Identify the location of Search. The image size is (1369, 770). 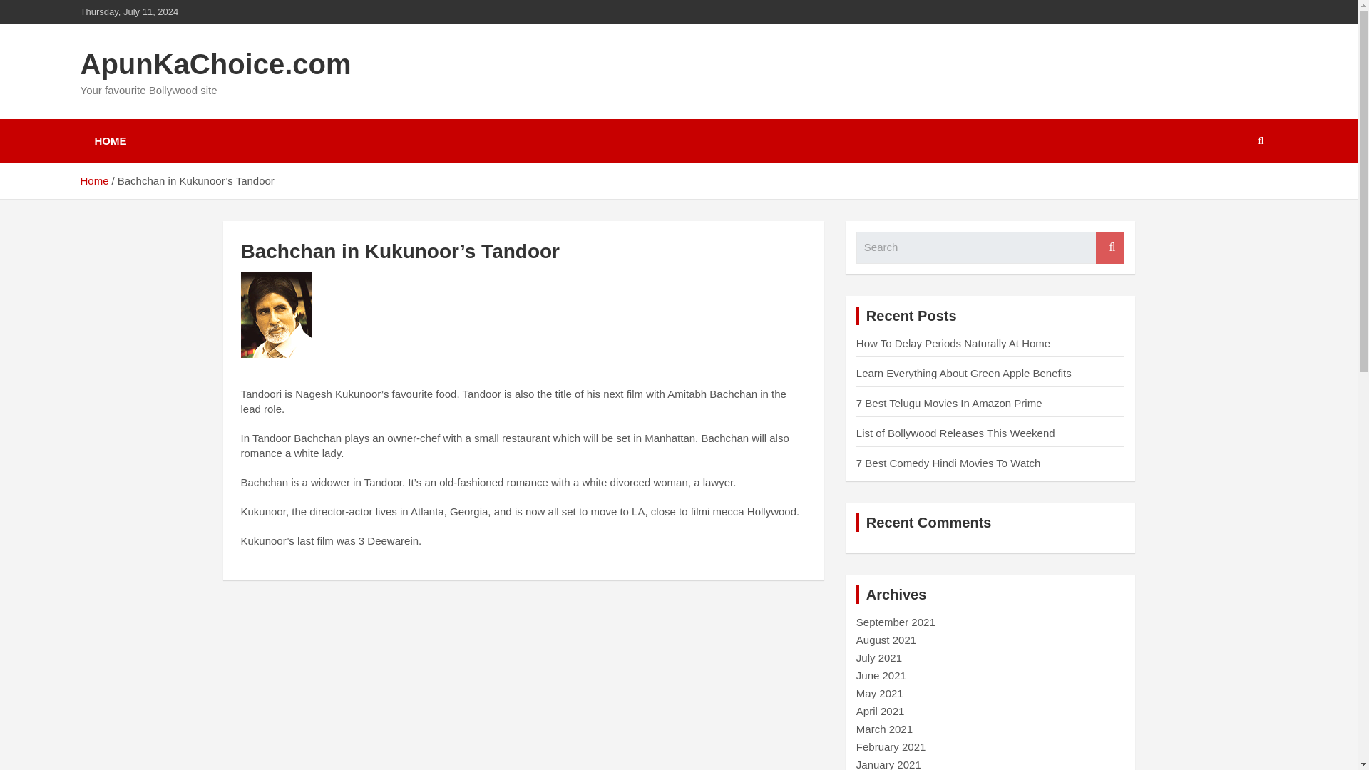
(1109, 248).